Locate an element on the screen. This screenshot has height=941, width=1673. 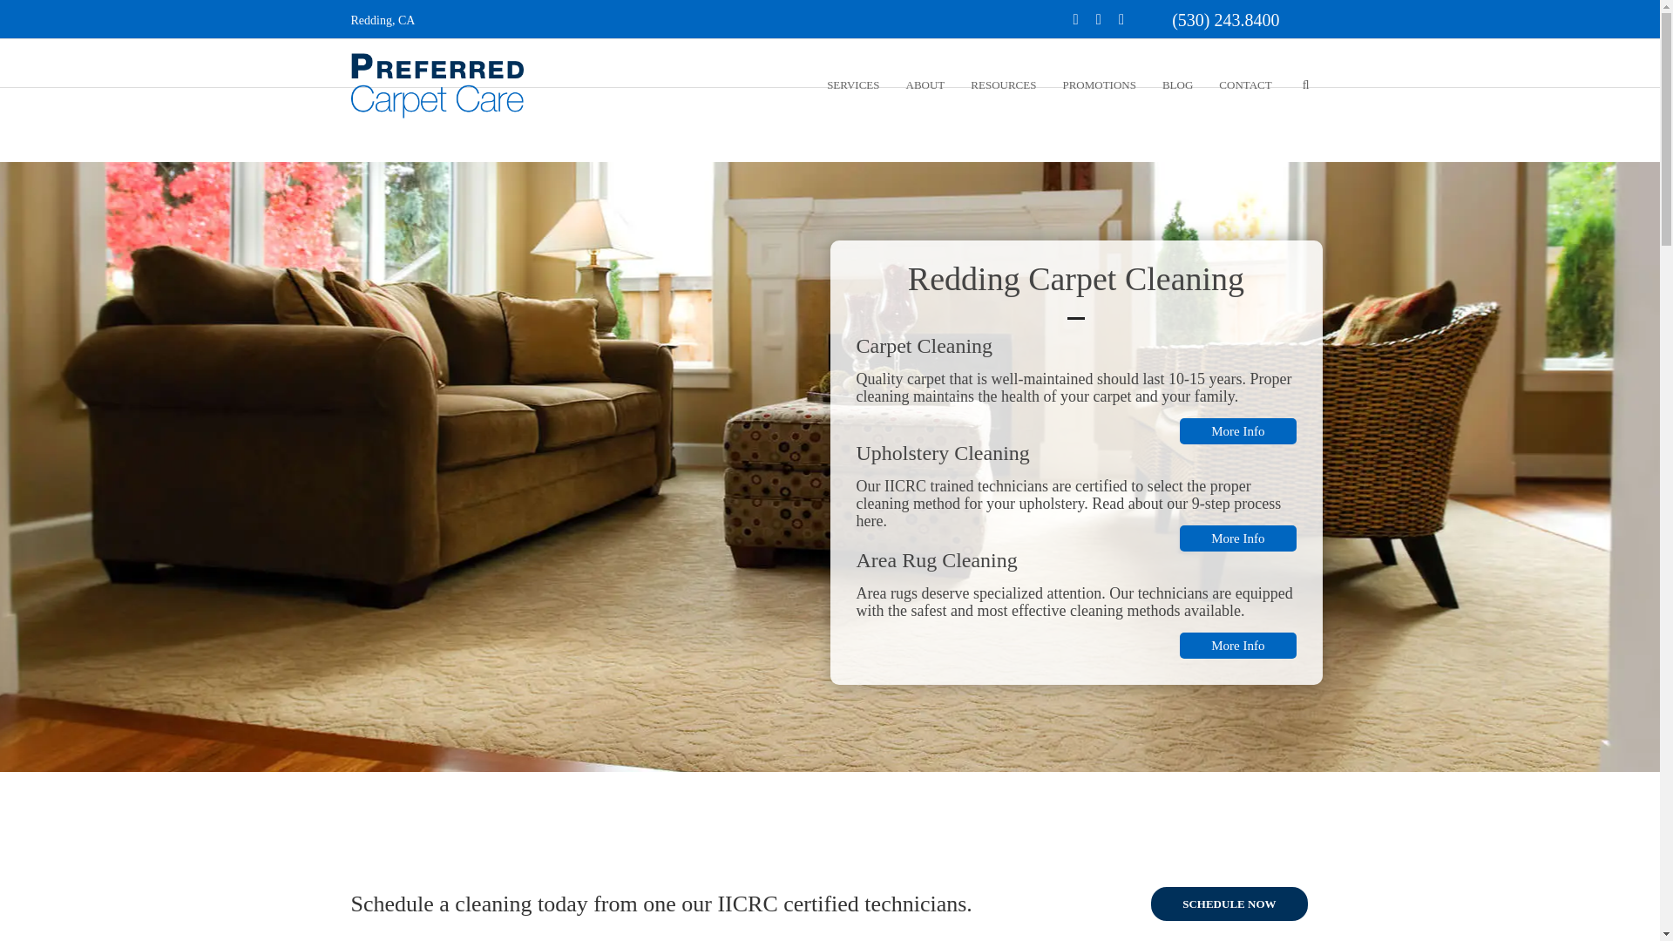
Carpet Cleaning is located at coordinates (1237, 430).